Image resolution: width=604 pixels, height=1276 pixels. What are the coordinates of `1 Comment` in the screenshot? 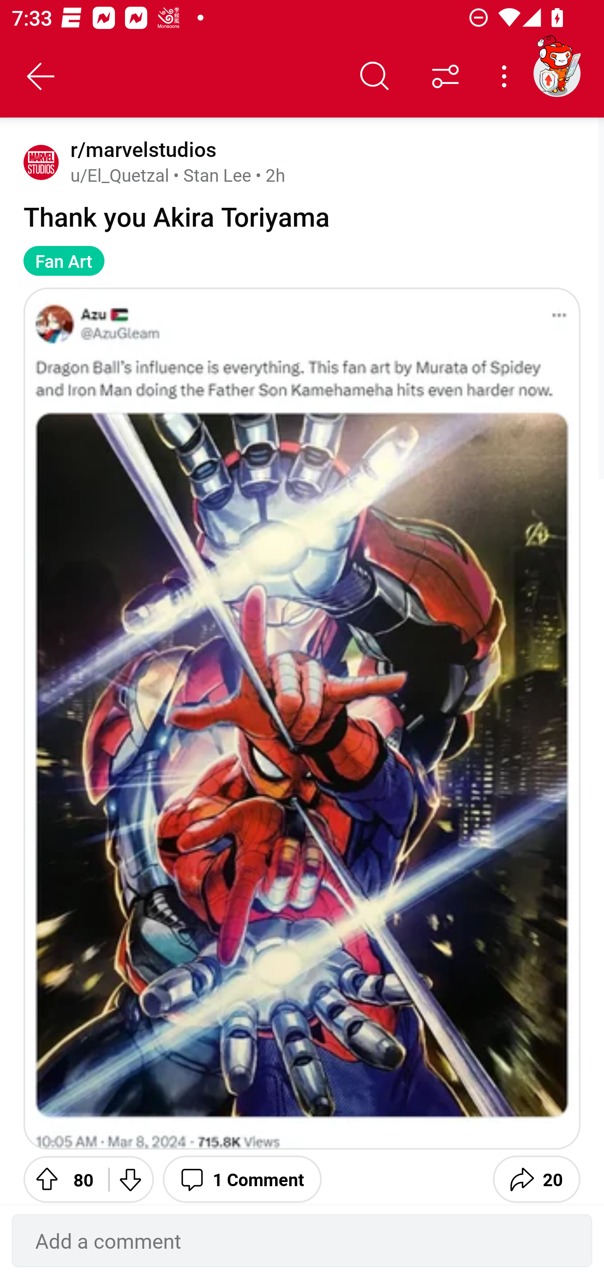 It's located at (242, 1178).